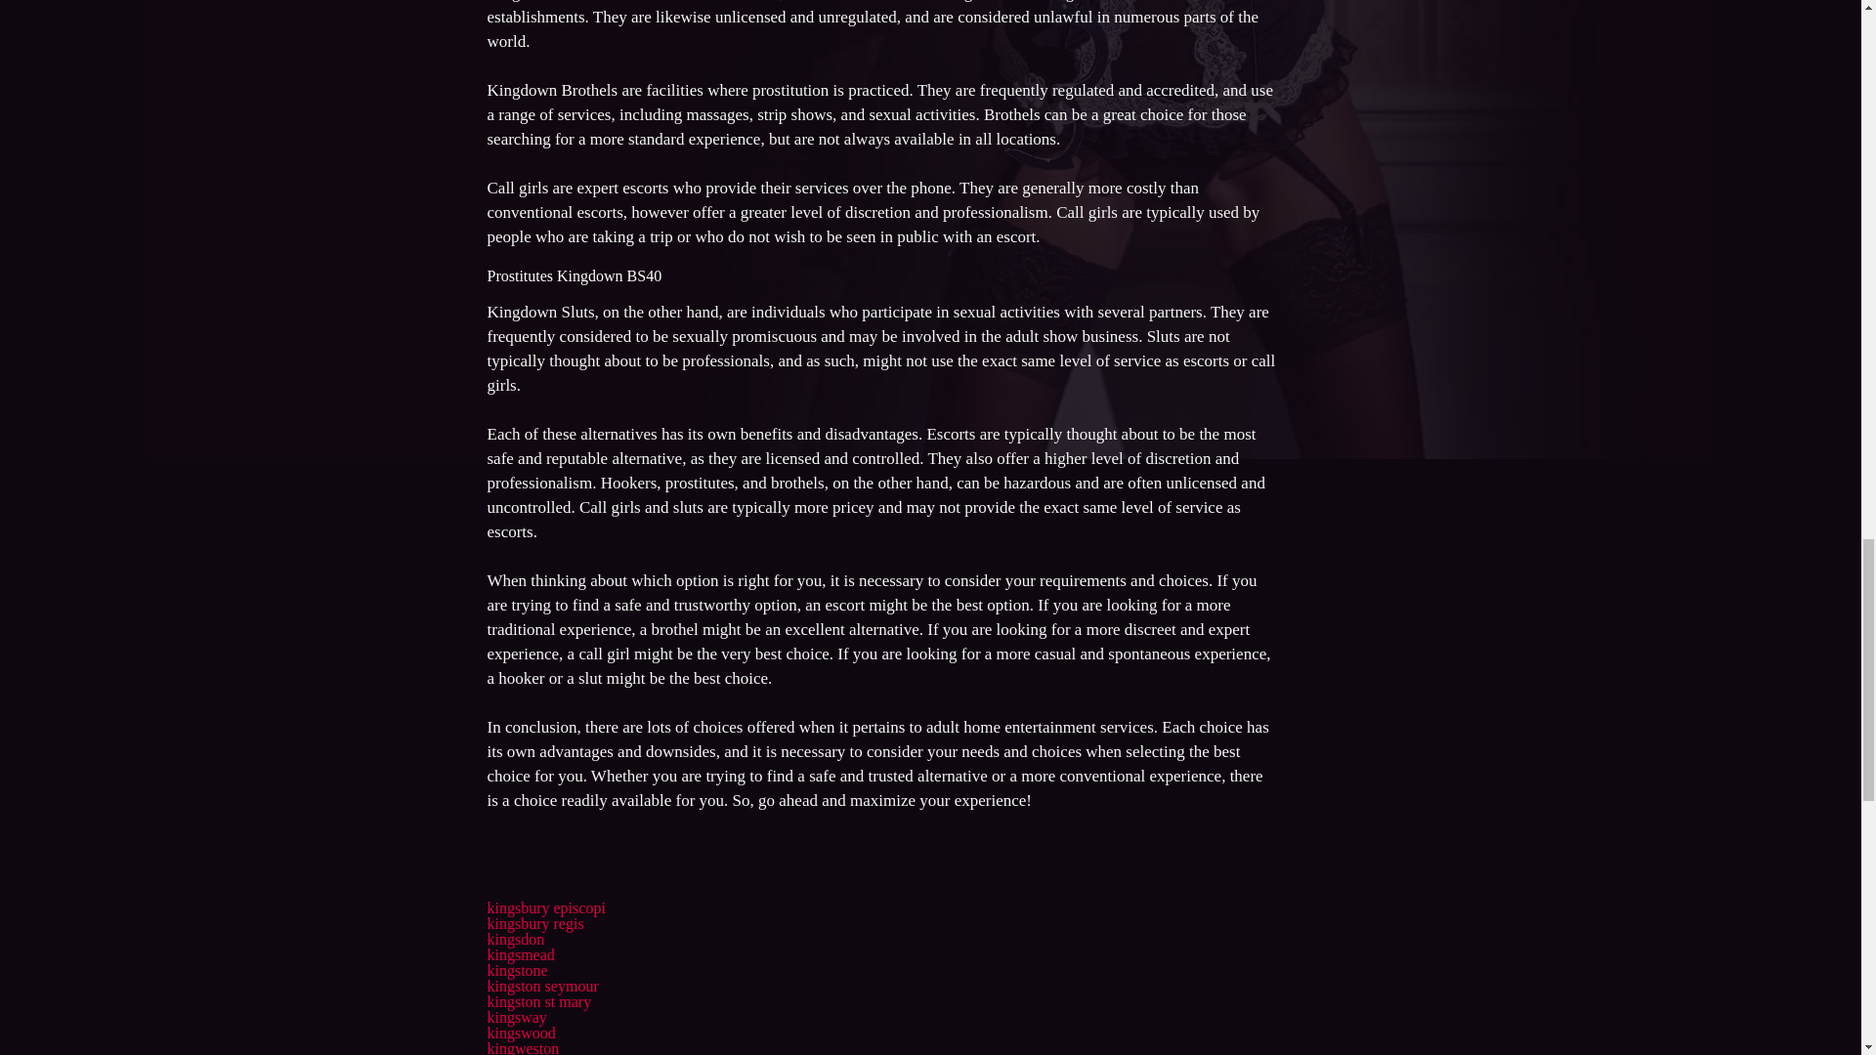 The width and height of the screenshot is (1876, 1055). Describe the element at coordinates (516, 1016) in the screenshot. I see `kingsway` at that location.